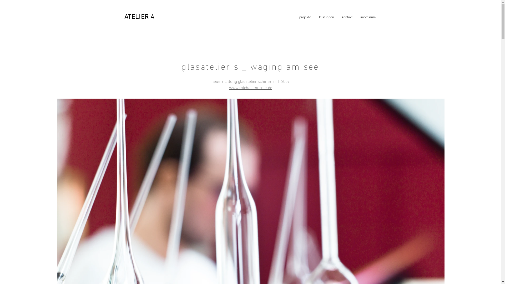 The image size is (505, 284). I want to click on leistungen, so click(327, 17).